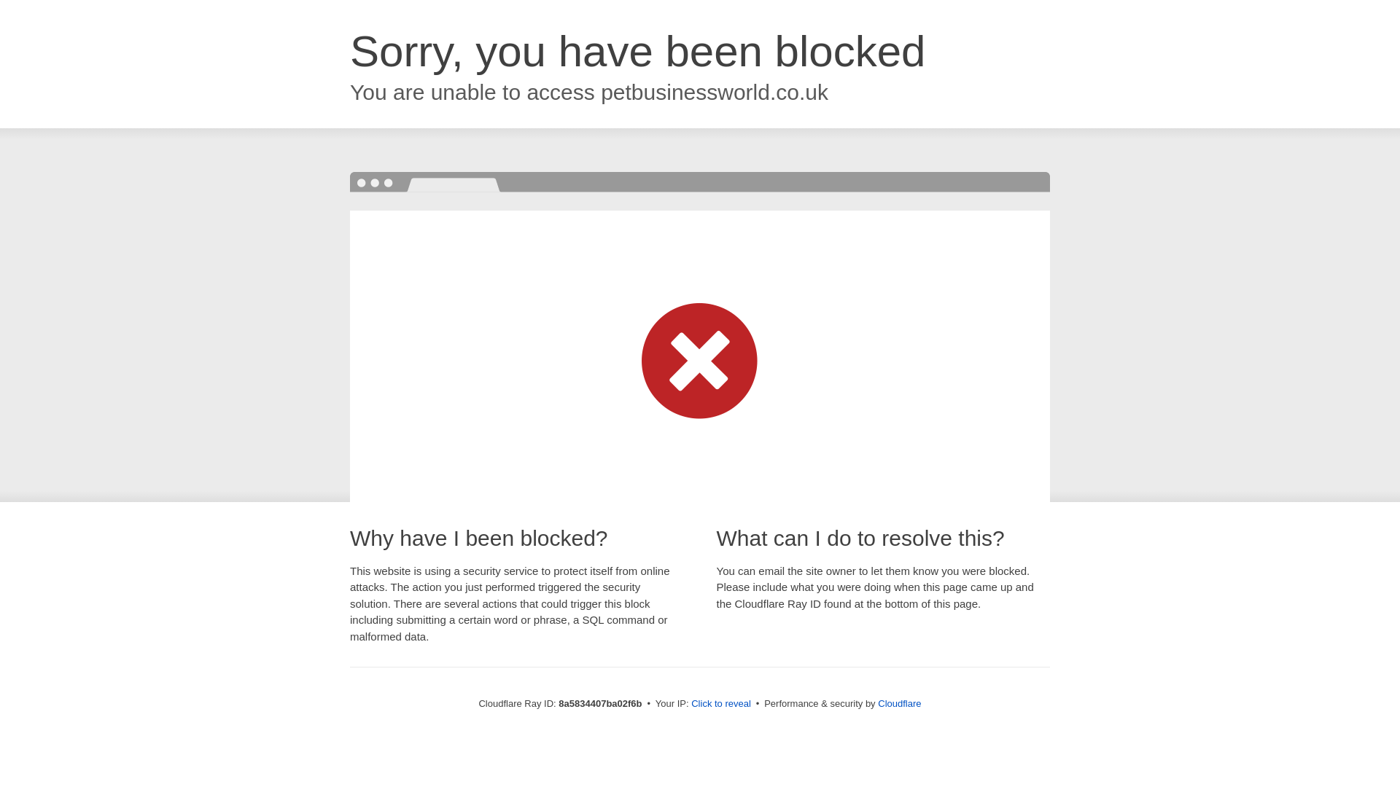  Describe the element at coordinates (899, 703) in the screenshot. I see `Cloudflare` at that location.